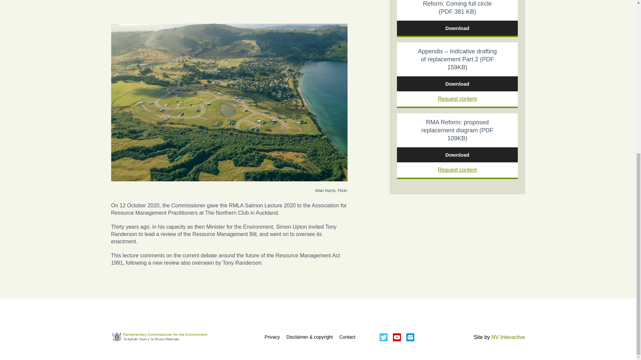 Image resolution: width=641 pixels, height=360 pixels. I want to click on Contact Page, so click(347, 337).